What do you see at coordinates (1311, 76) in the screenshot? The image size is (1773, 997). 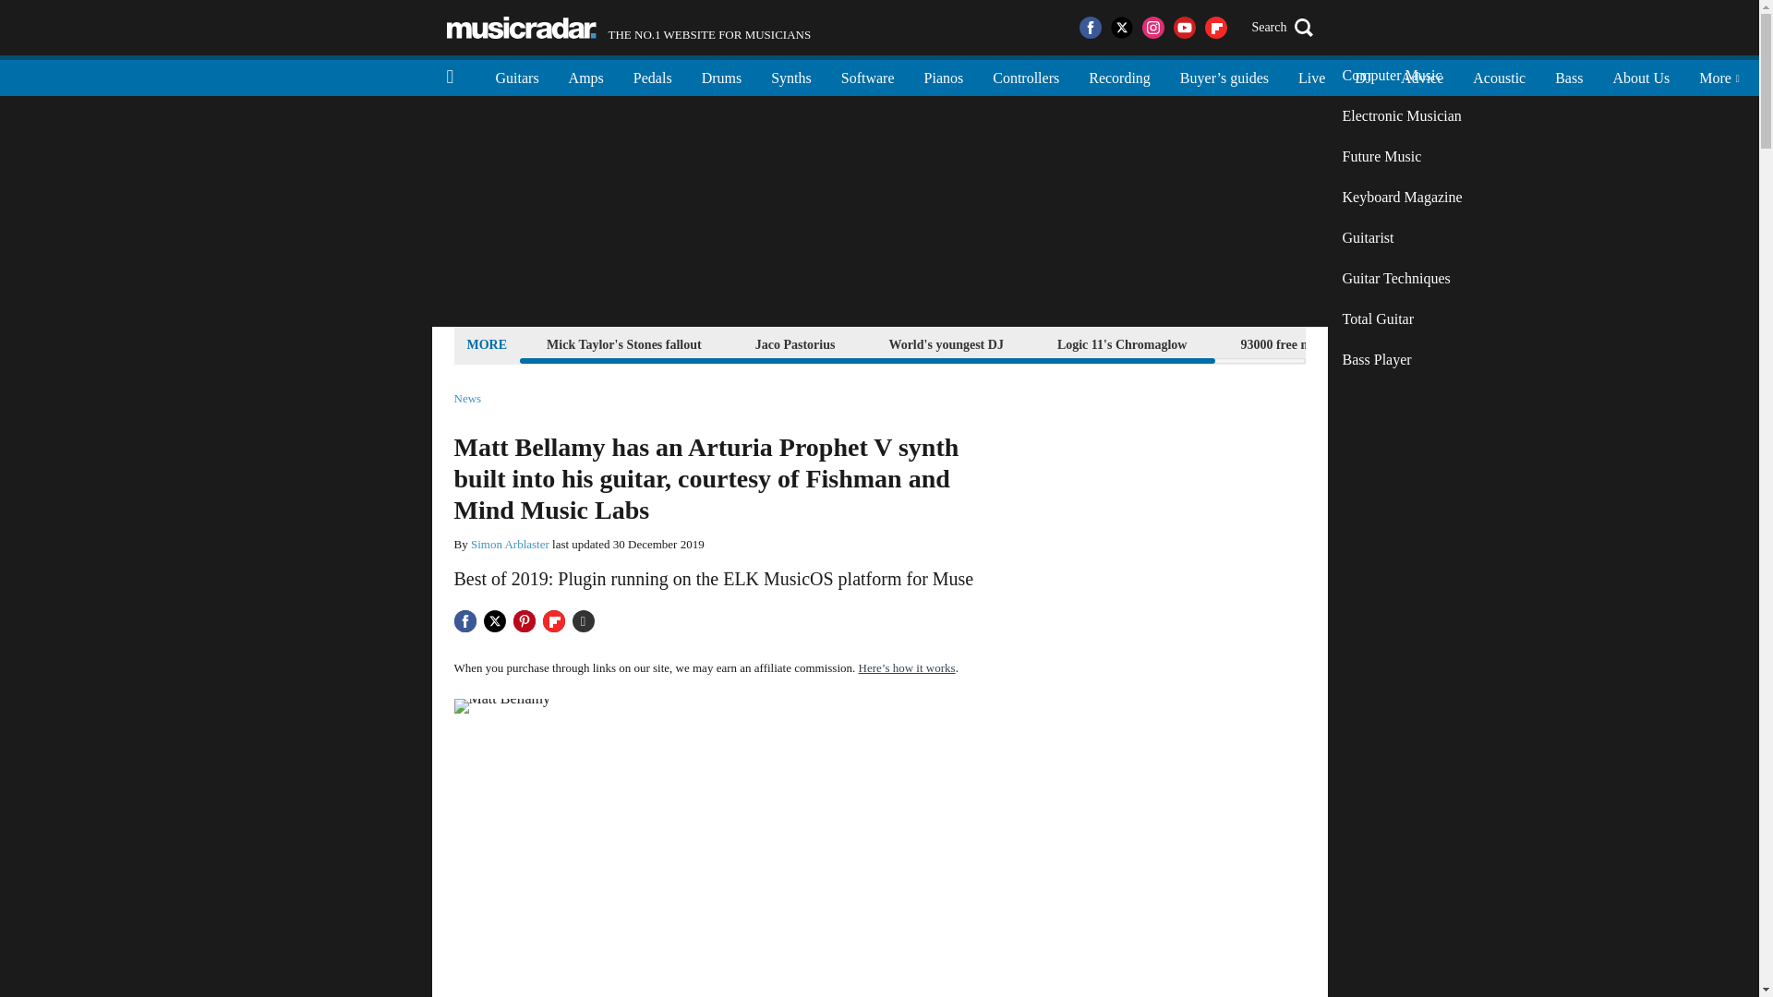 I see `Amps` at bounding box center [1311, 76].